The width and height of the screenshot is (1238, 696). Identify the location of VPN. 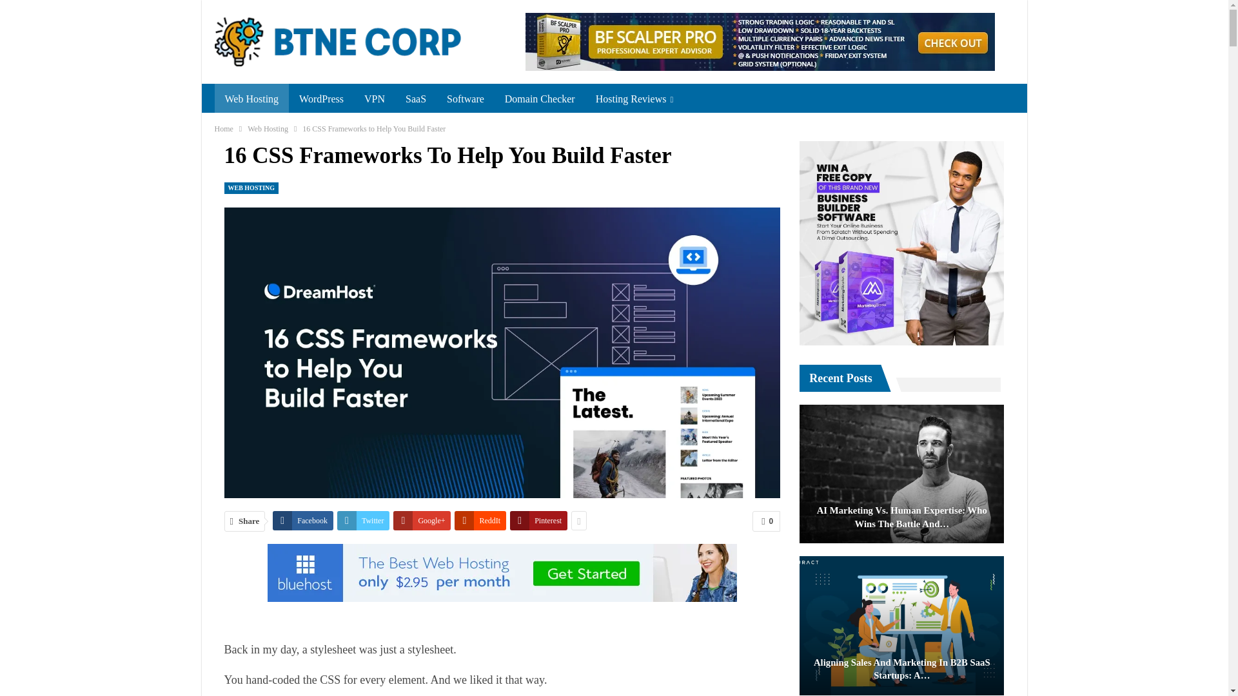
(374, 99).